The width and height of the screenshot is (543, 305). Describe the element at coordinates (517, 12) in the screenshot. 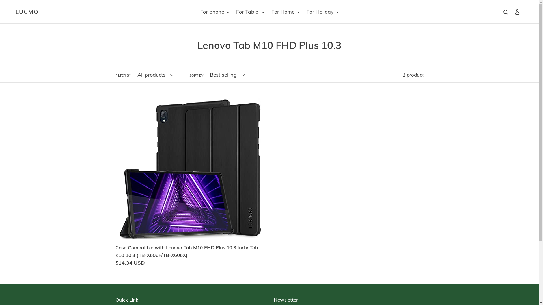

I see `Log in` at that location.